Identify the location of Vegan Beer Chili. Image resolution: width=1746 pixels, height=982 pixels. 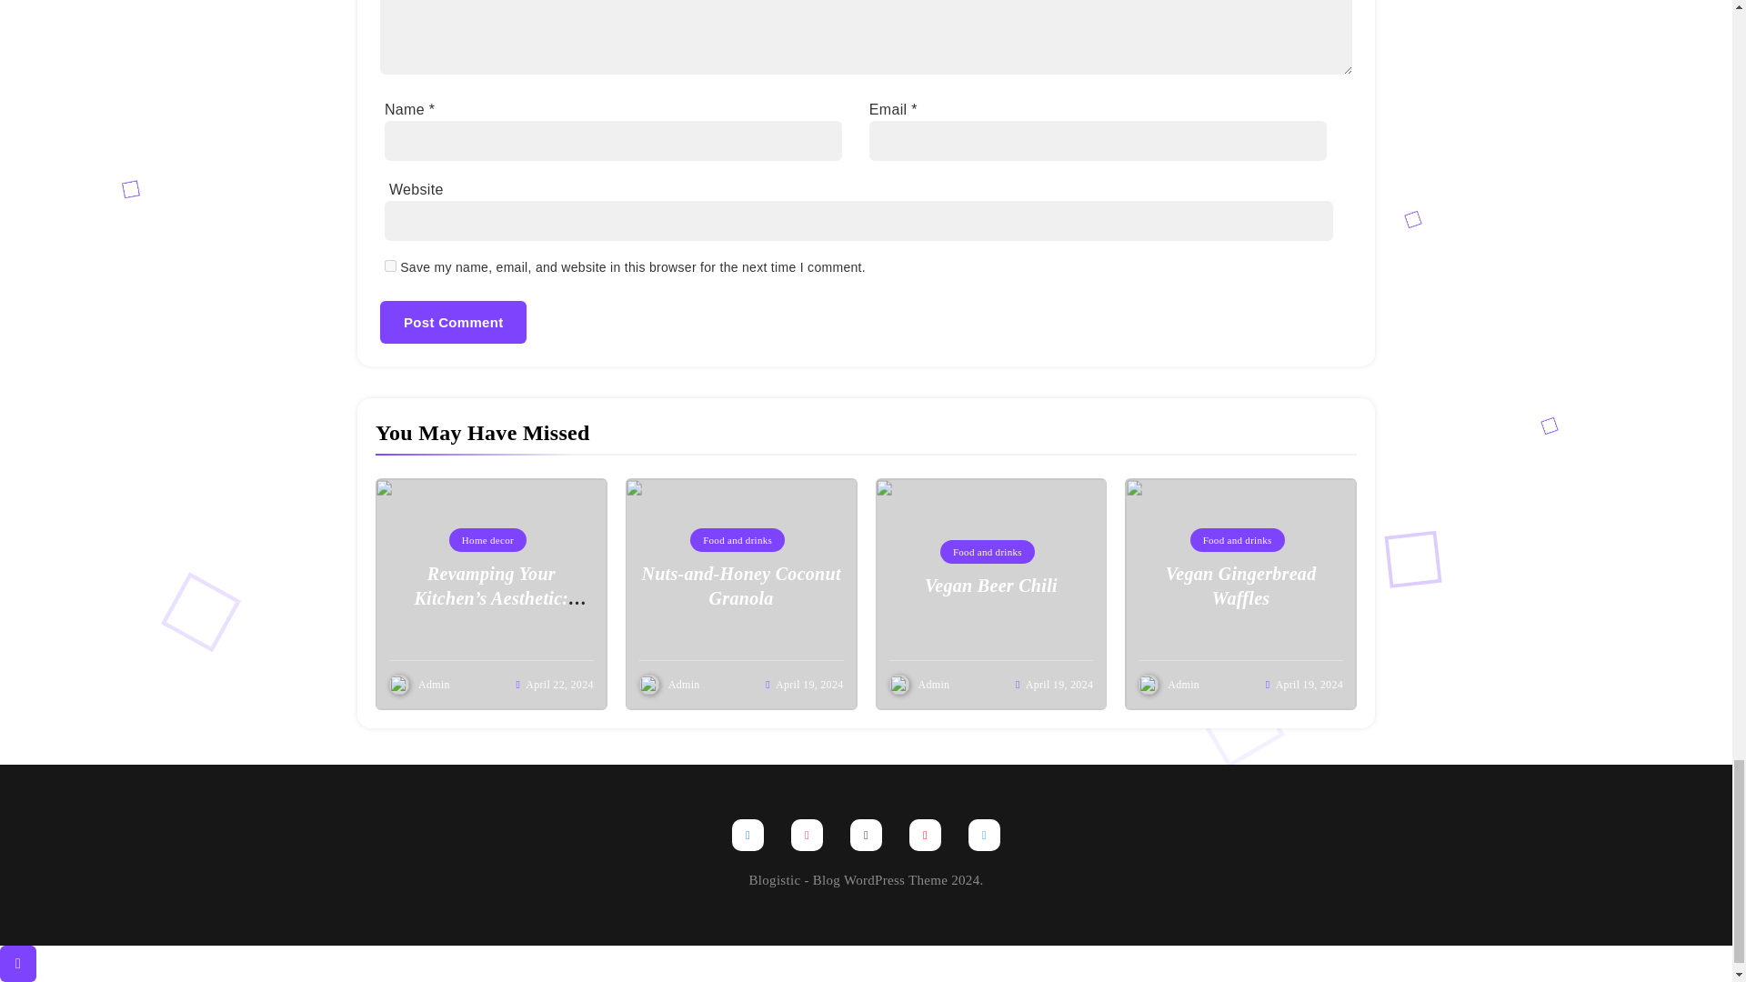
(991, 586).